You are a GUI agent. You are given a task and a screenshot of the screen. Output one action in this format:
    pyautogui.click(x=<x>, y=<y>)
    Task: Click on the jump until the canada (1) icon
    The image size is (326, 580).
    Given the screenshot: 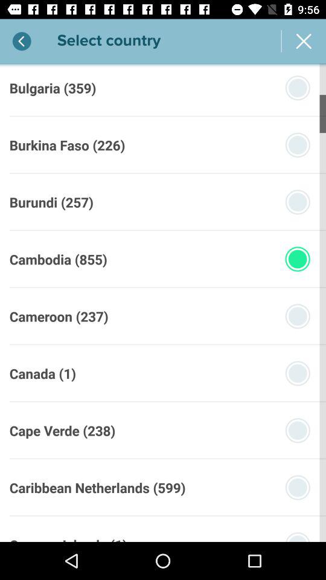 What is the action you would take?
    pyautogui.click(x=42, y=373)
    